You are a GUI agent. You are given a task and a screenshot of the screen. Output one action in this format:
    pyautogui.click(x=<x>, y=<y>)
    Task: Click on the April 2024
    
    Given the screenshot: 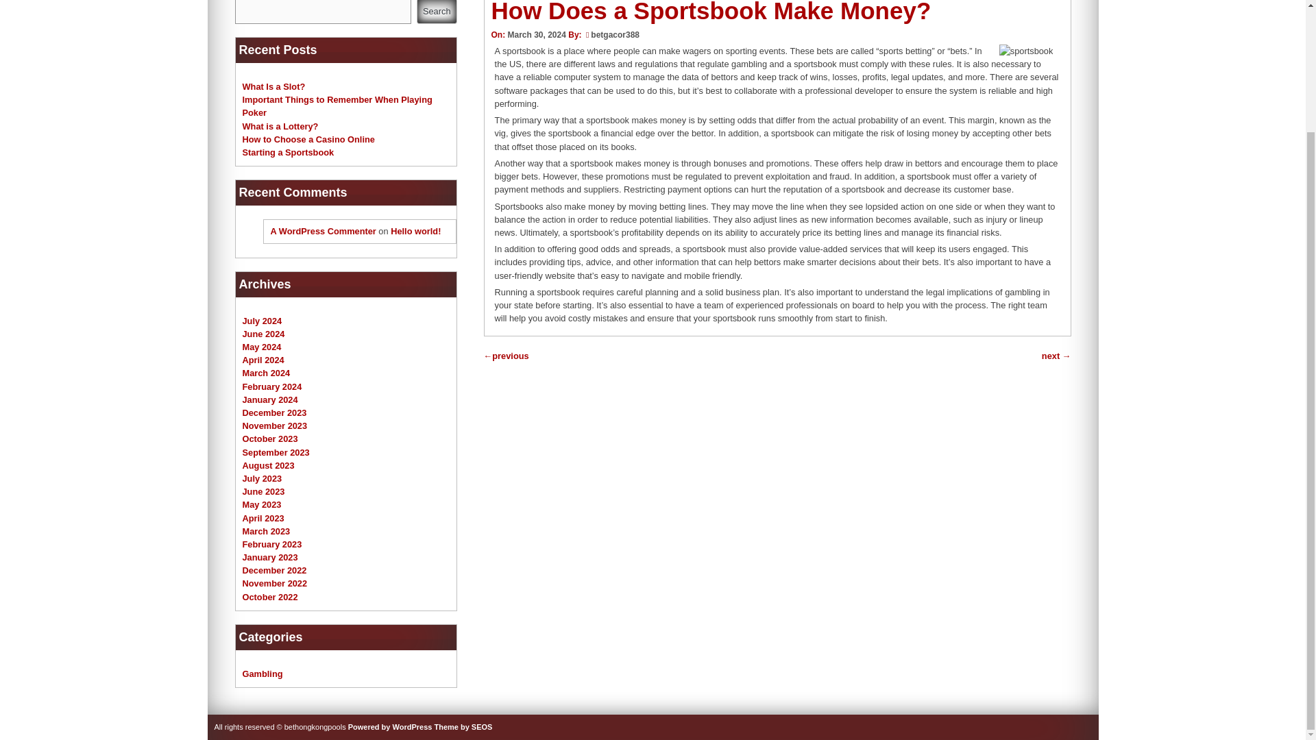 What is the action you would take?
    pyautogui.click(x=263, y=360)
    